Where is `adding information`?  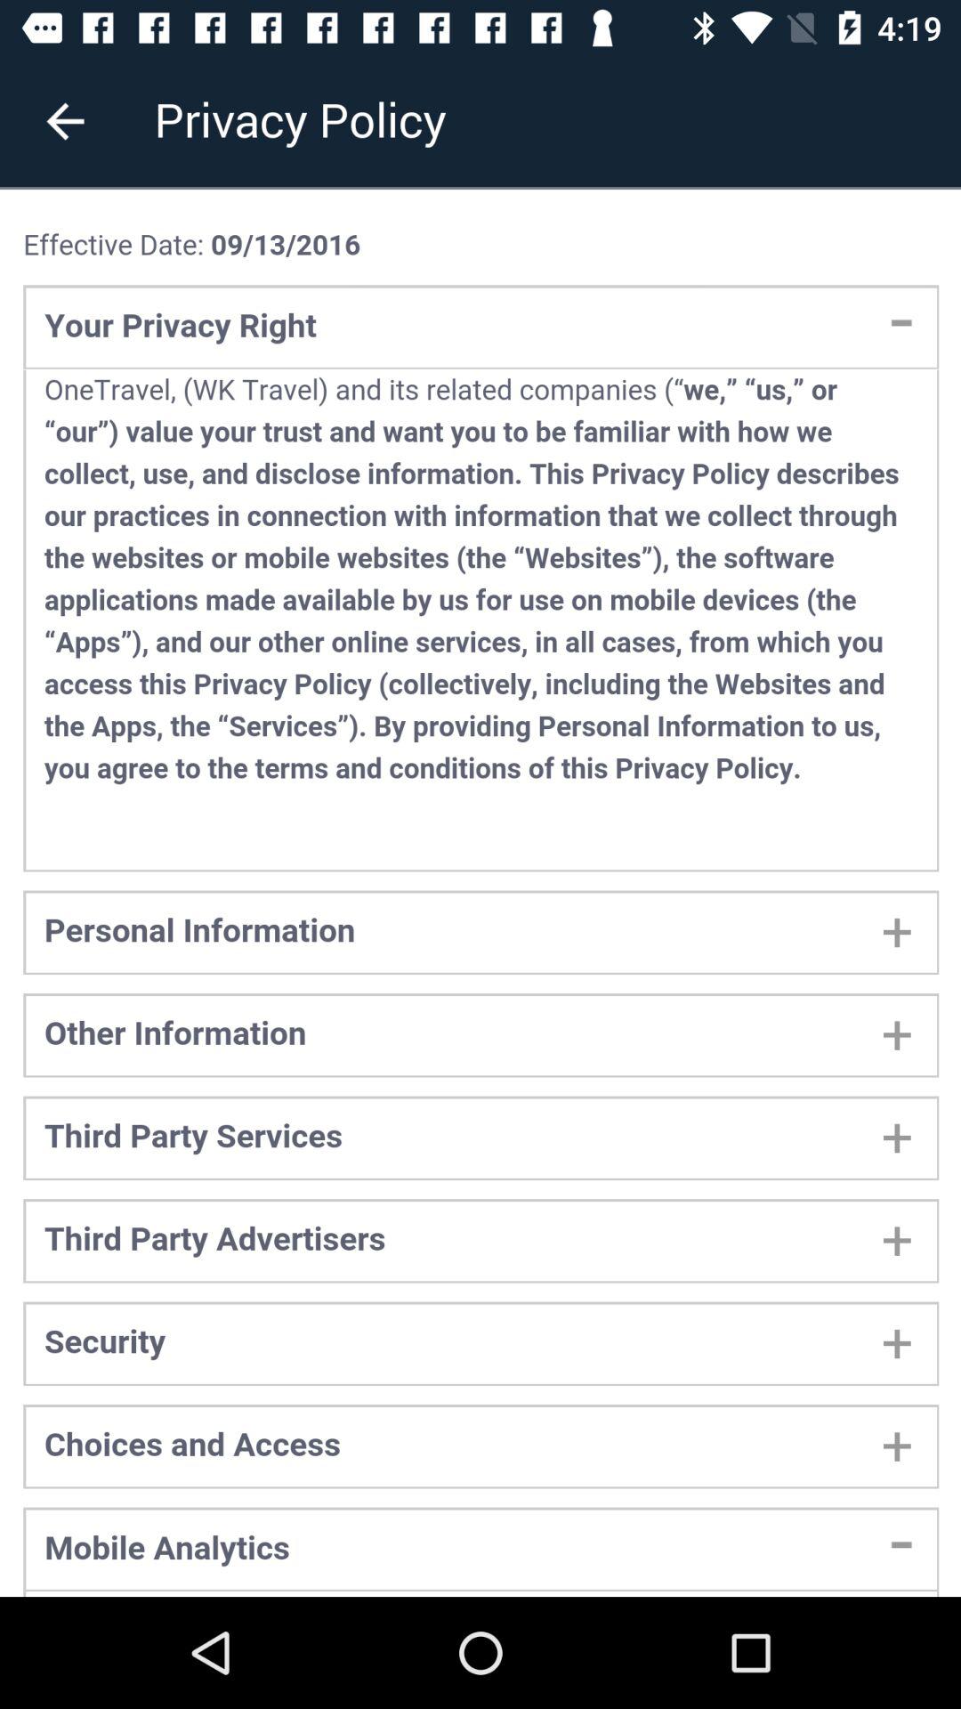 adding information is located at coordinates (480, 894).